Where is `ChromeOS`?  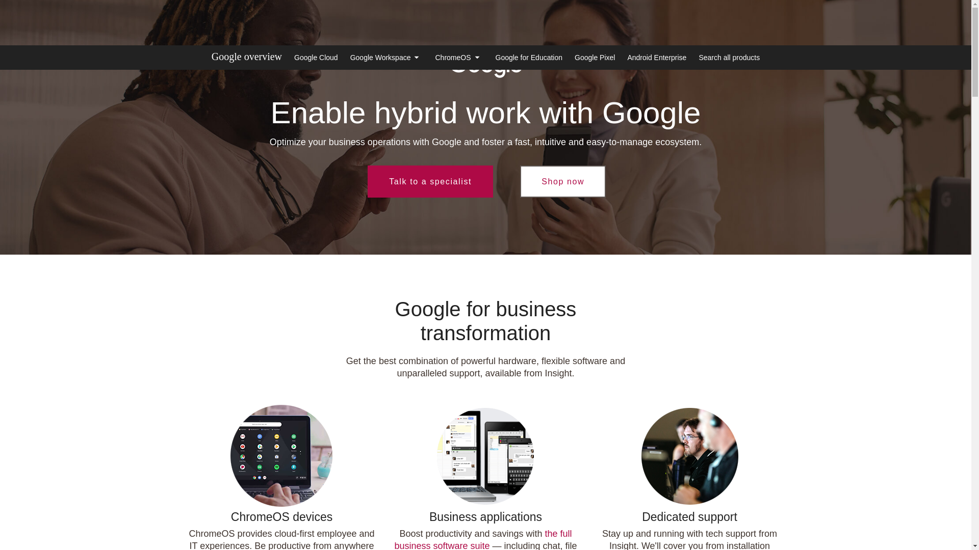 ChromeOS is located at coordinates (458, 57).